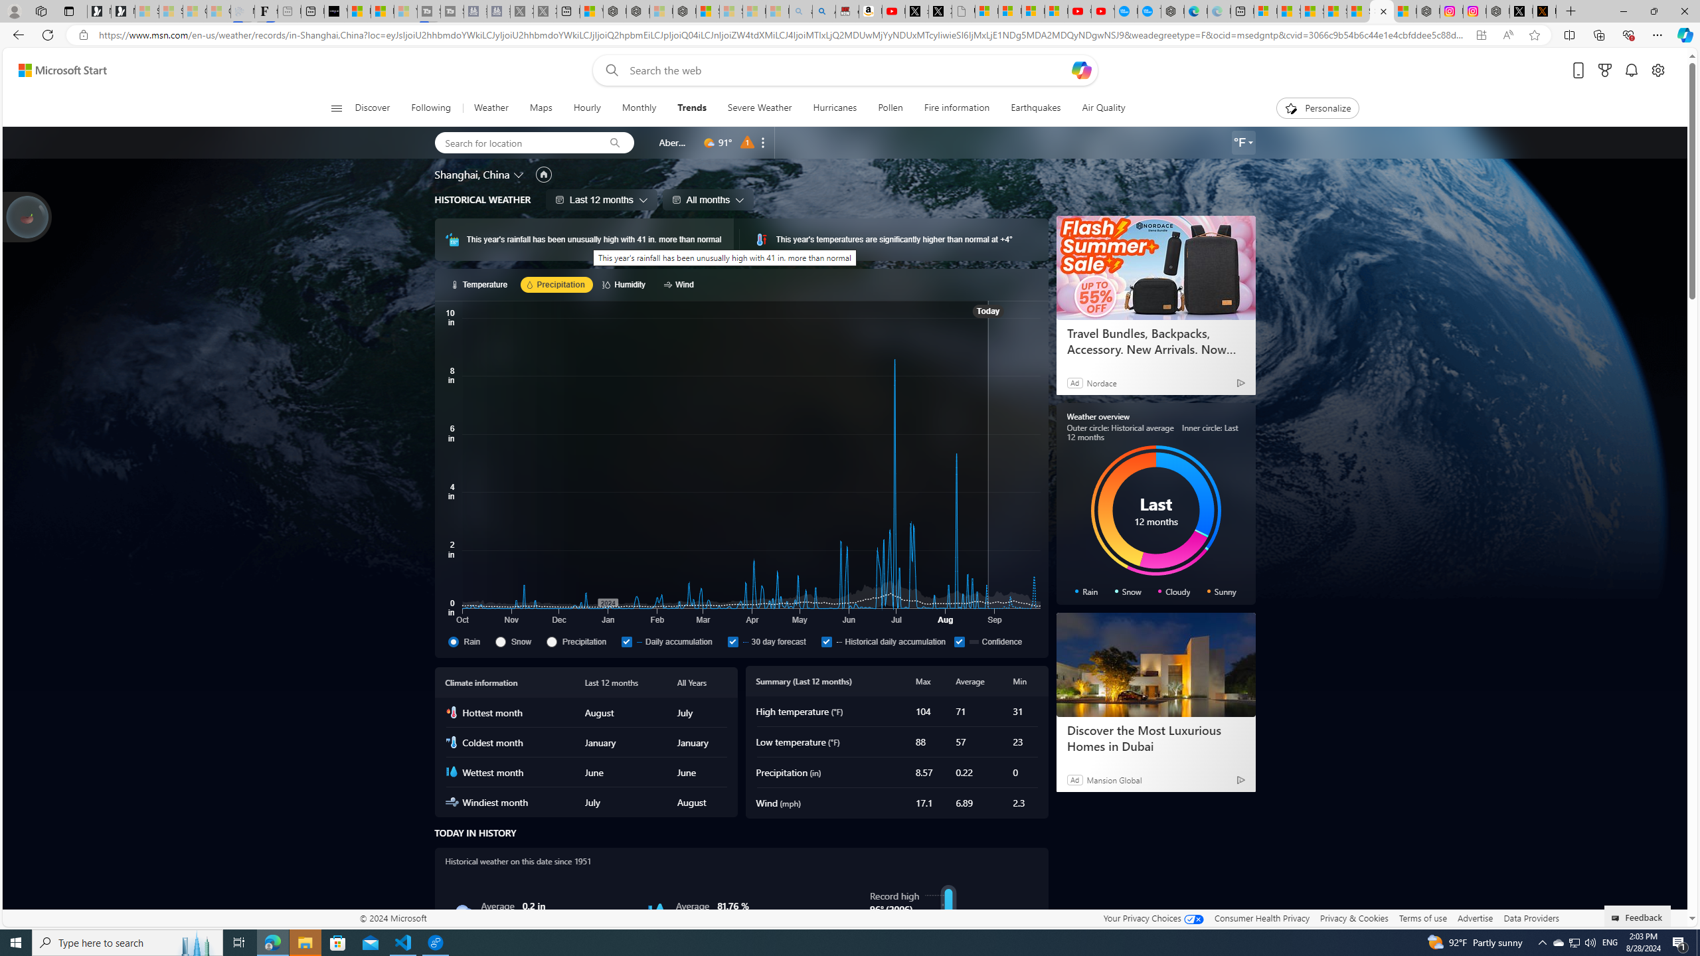 The height and width of the screenshot is (956, 1700). What do you see at coordinates (639, 108) in the screenshot?
I see `Monthly` at bounding box center [639, 108].